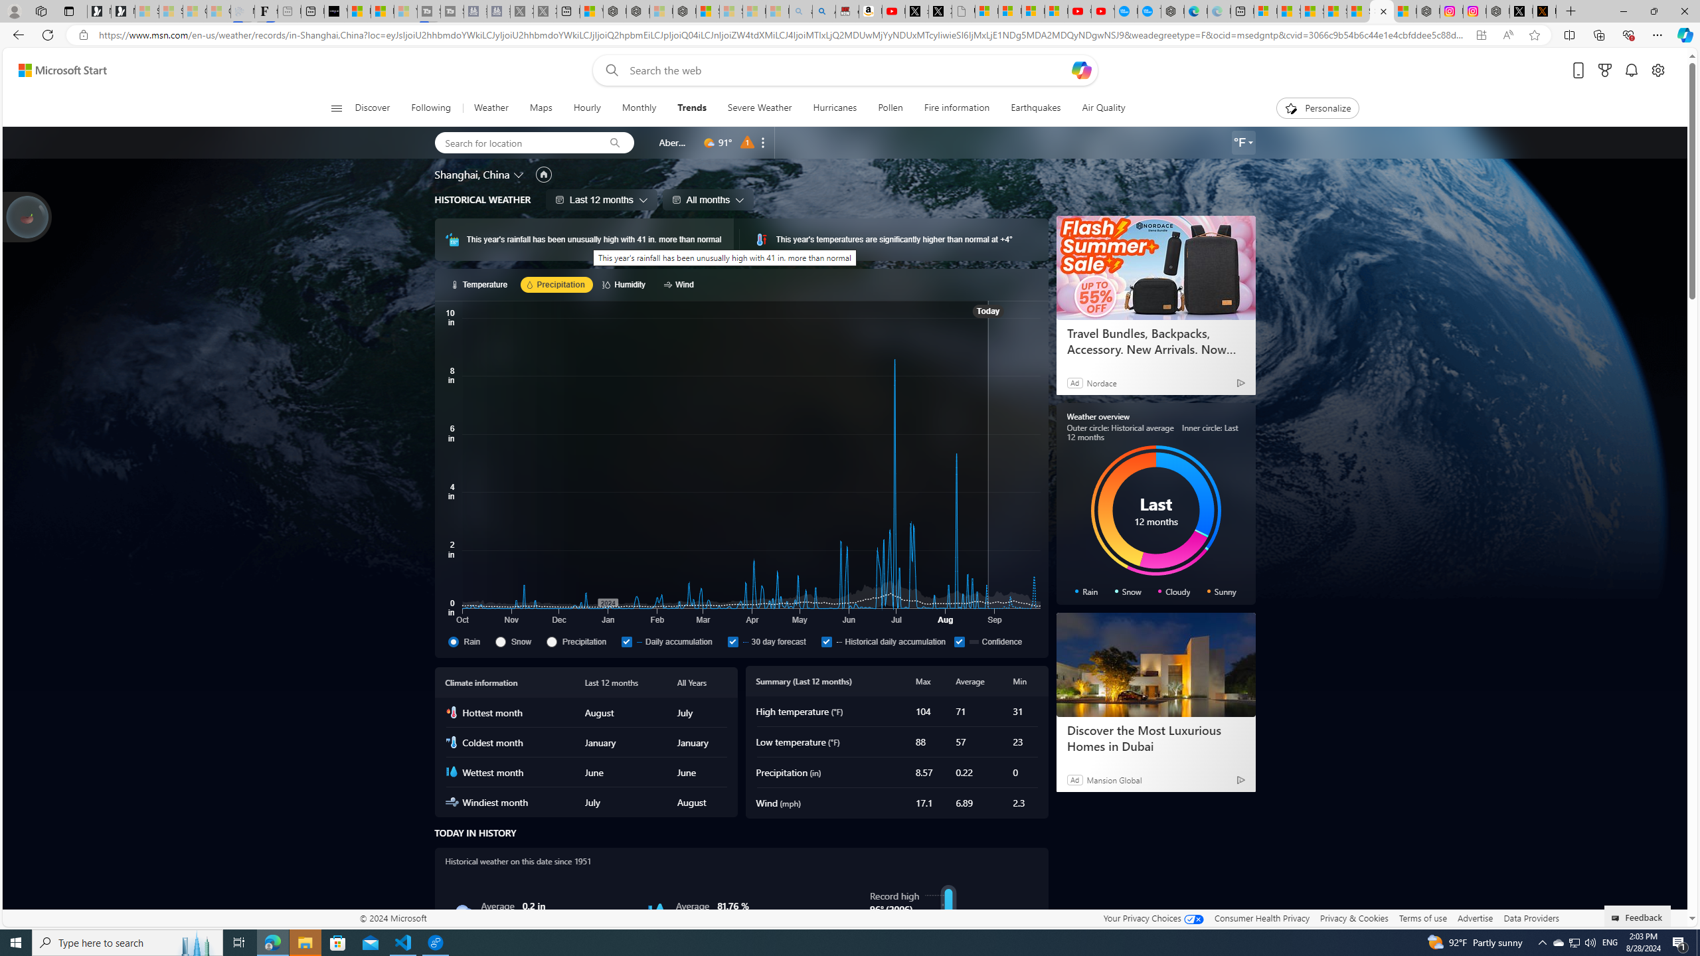 The height and width of the screenshot is (956, 1700). What do you see at coordinates (639, 108) in the screenshot?
I see `Monthly` at bounding box center [639, 108].